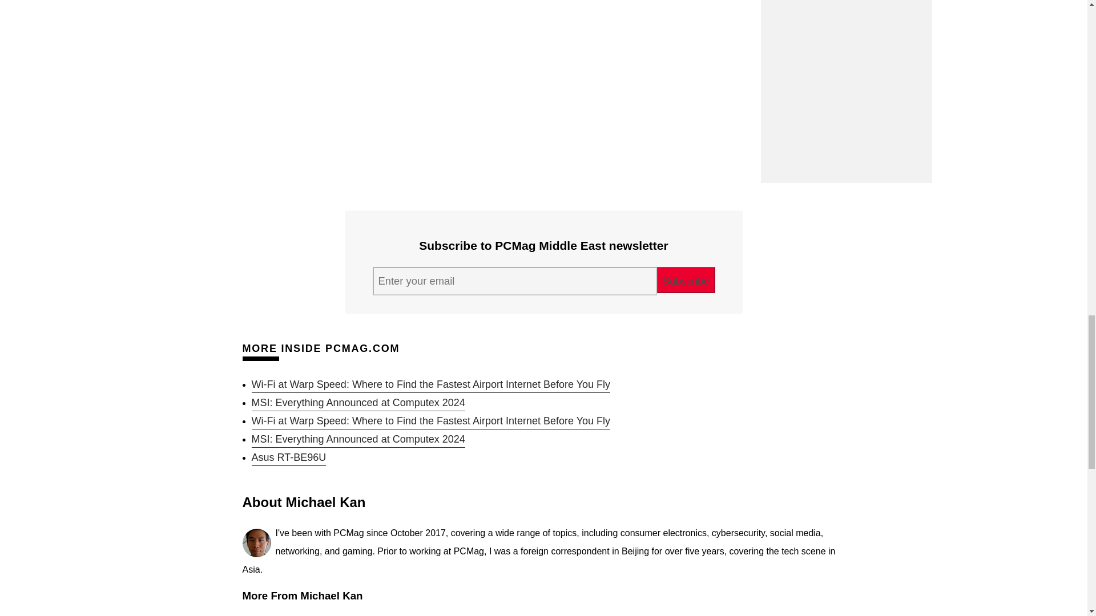 This screenshot has width=1096, height=616. What do you see at coordinates (686, 279) in the screenshot?
I see `Subscribe` at bounding box center [686, 279].